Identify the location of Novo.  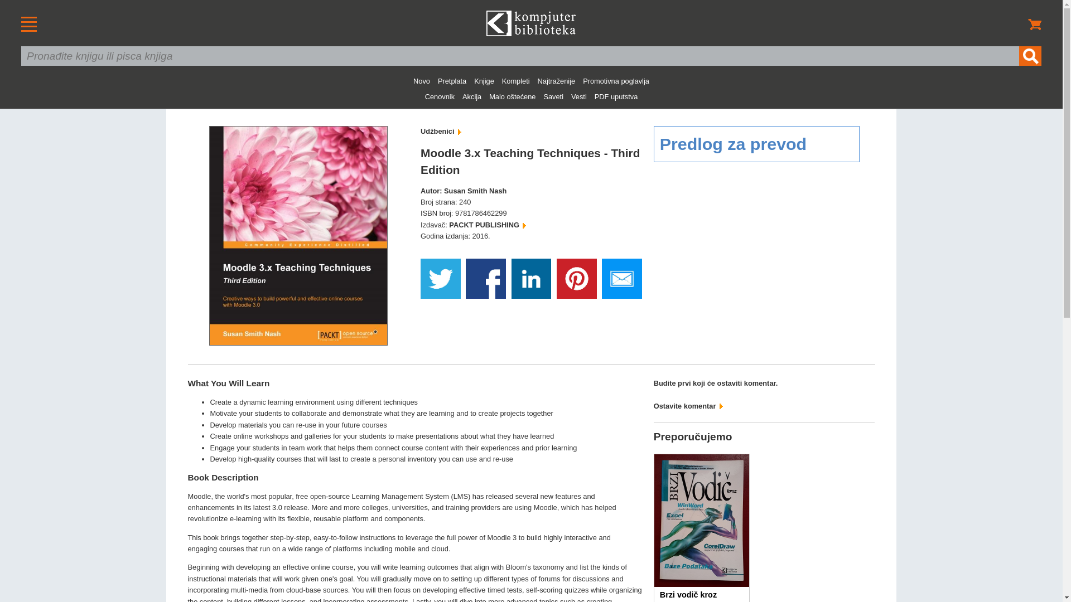
(422, 81).